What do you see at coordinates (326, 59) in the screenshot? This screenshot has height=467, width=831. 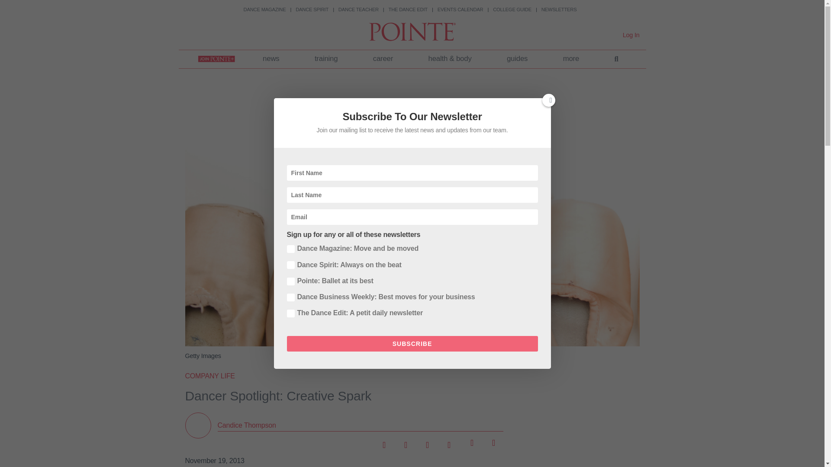 I see `training` at bounding box center [326, 59].